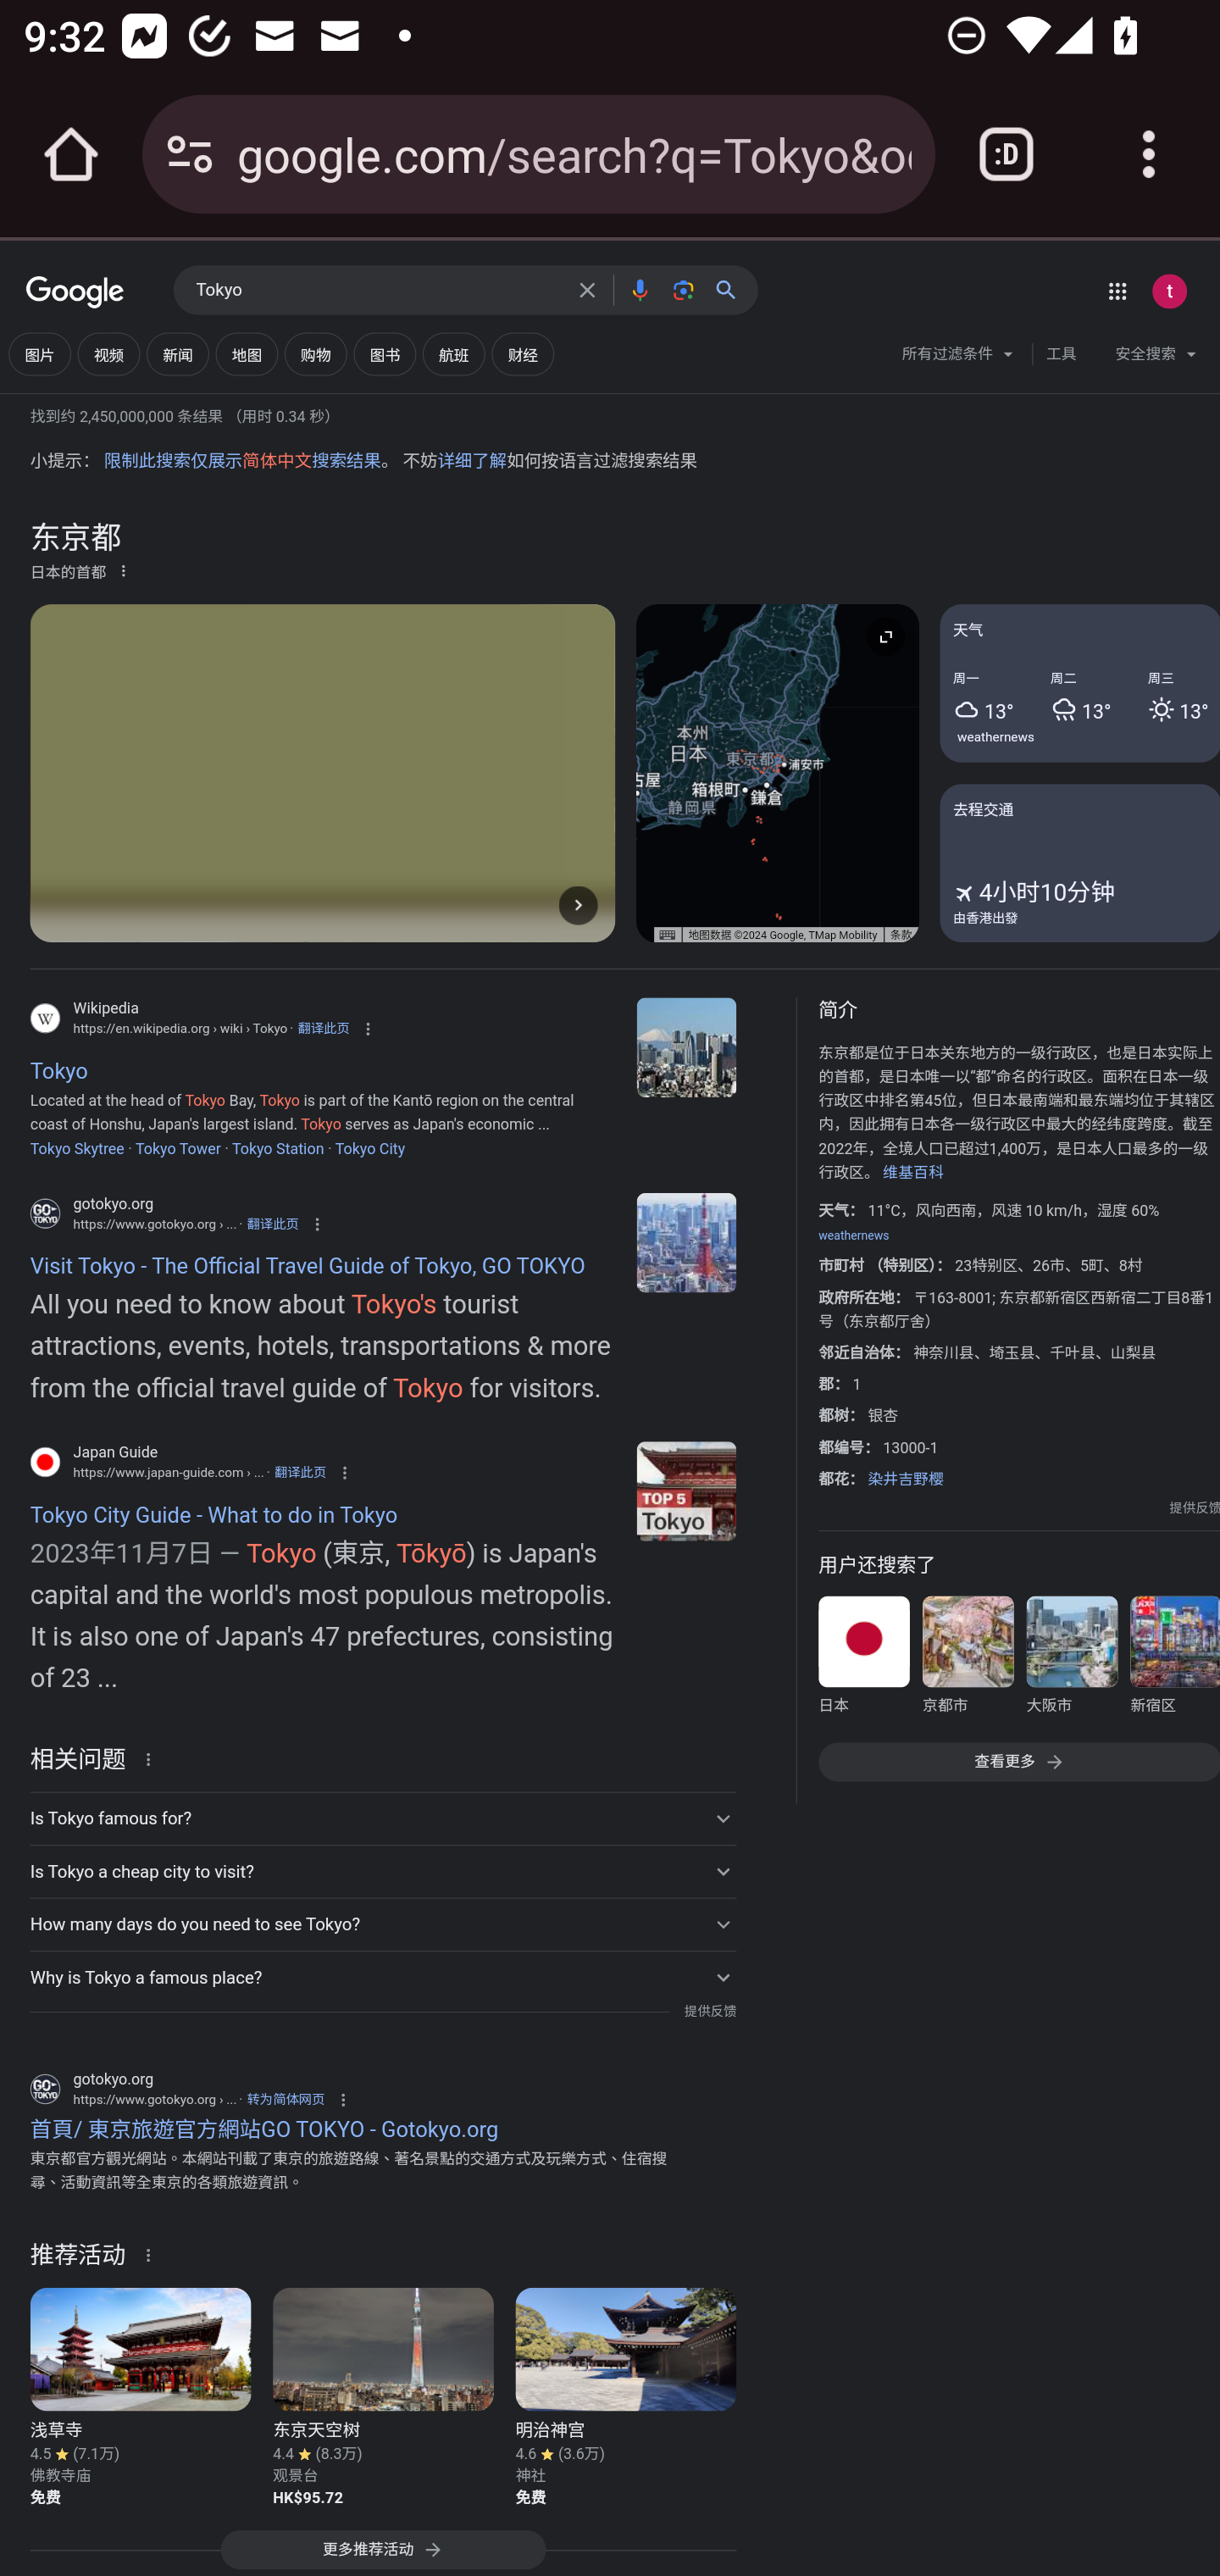 This screenshot has width=1220, height=2576. I want to click on 限制此搜索仅展示简体中文搜索结果 限制此搜索仅展示 简体中文 搜索结果, so click(241, 461).